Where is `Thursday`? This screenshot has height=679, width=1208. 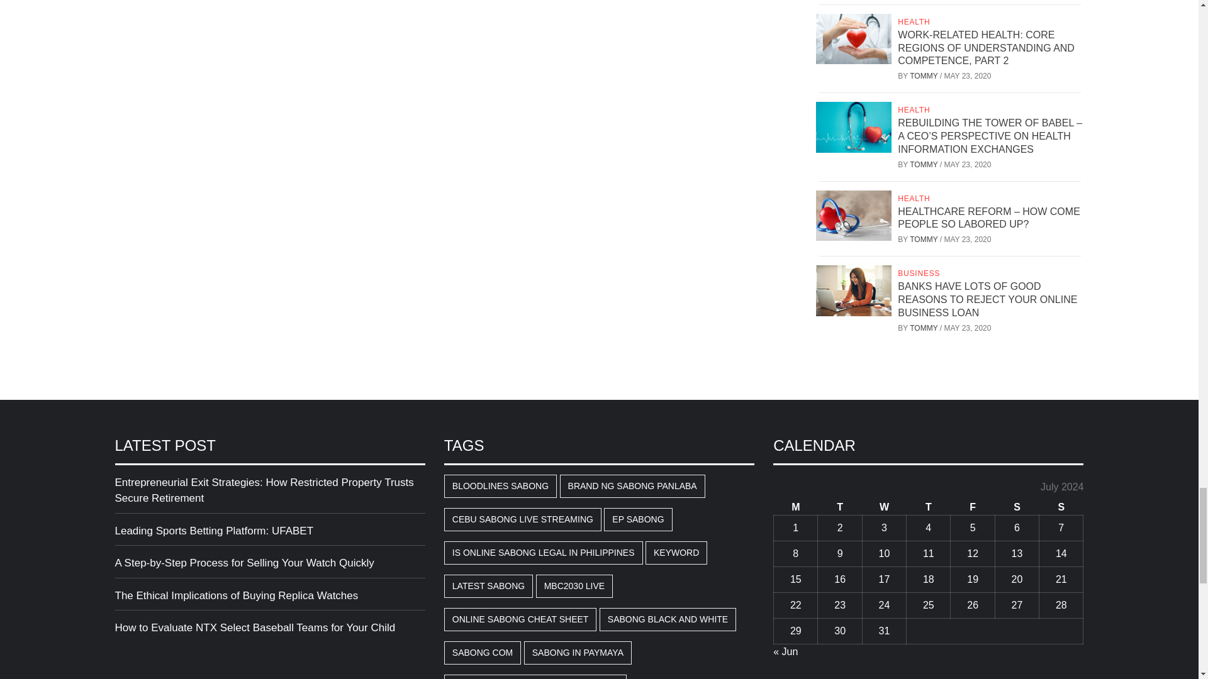 Thursday is located at coordinates (929, 507).